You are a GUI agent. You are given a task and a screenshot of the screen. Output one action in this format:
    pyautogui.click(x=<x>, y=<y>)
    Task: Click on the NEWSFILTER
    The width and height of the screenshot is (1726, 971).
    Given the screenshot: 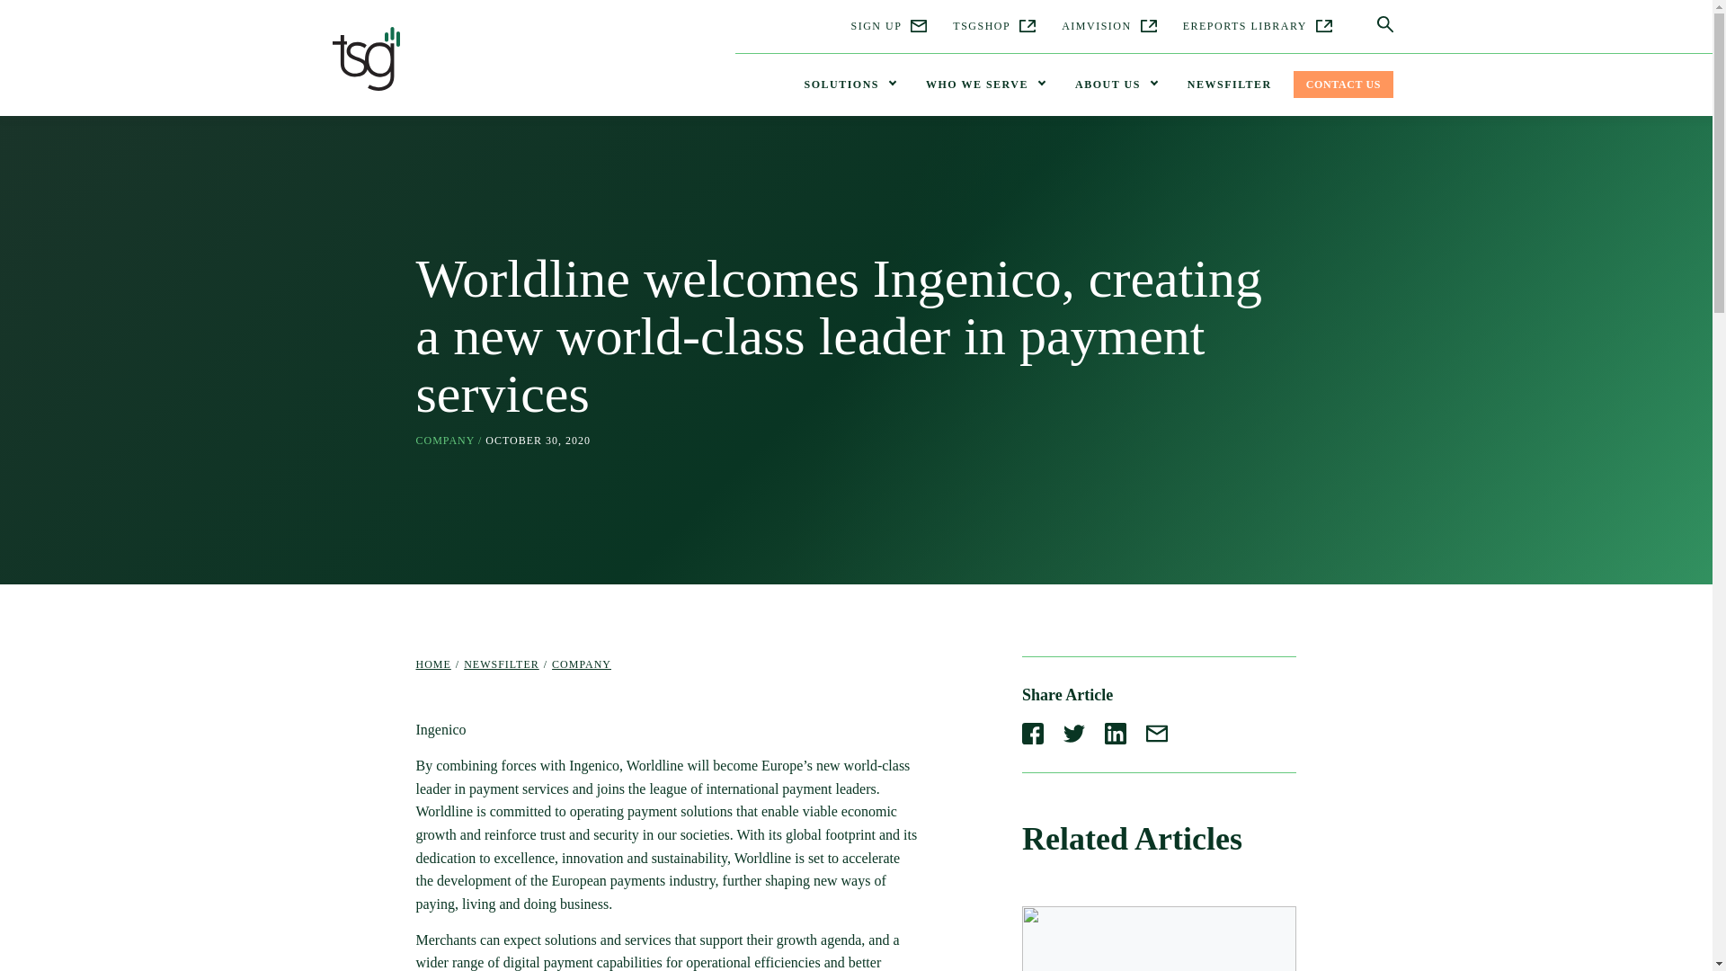 What is the action you would take?
    pyautogui.click(x=1230, y=85)
    